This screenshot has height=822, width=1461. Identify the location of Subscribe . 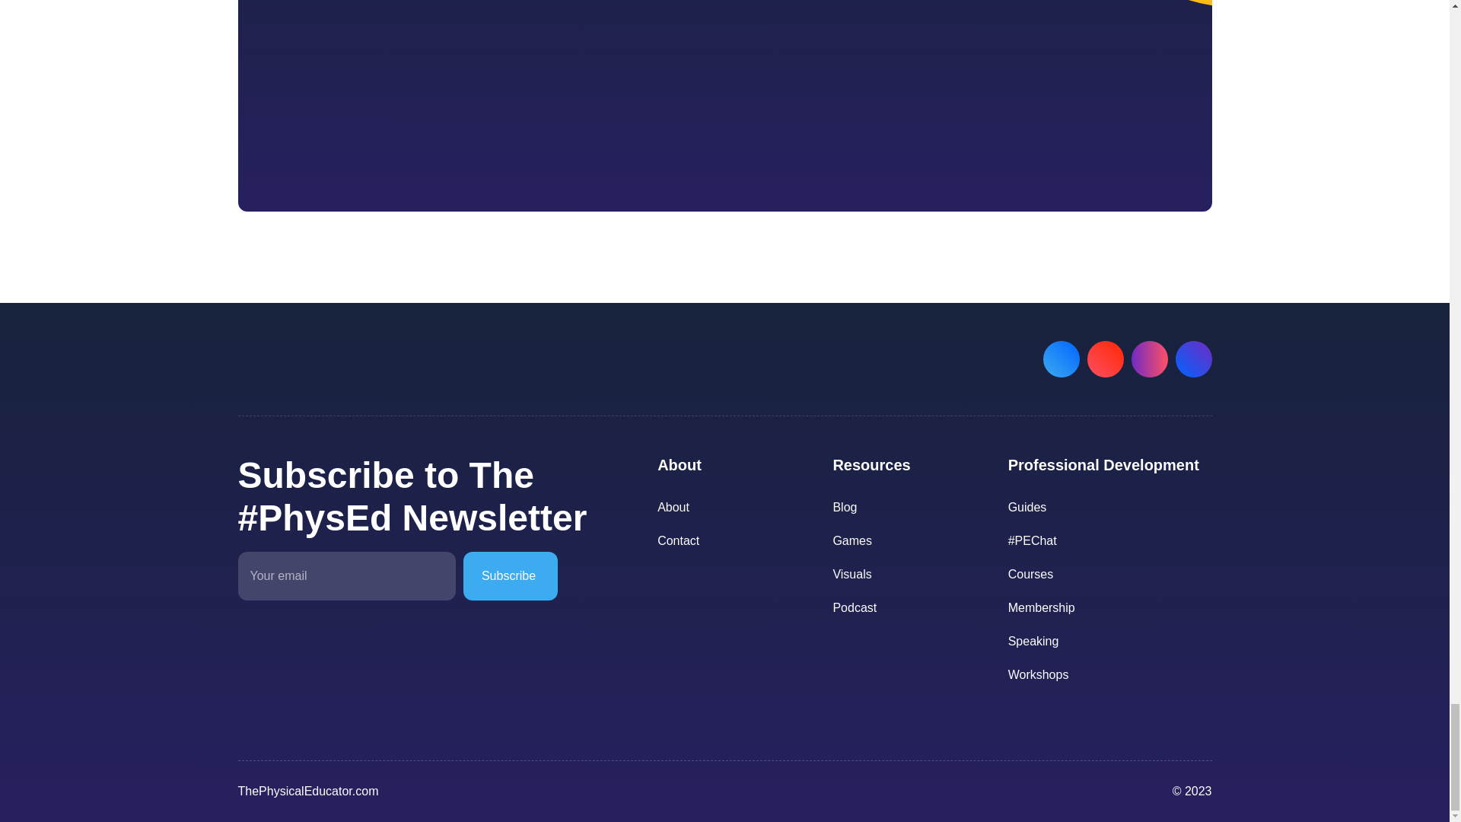
(510, 575).